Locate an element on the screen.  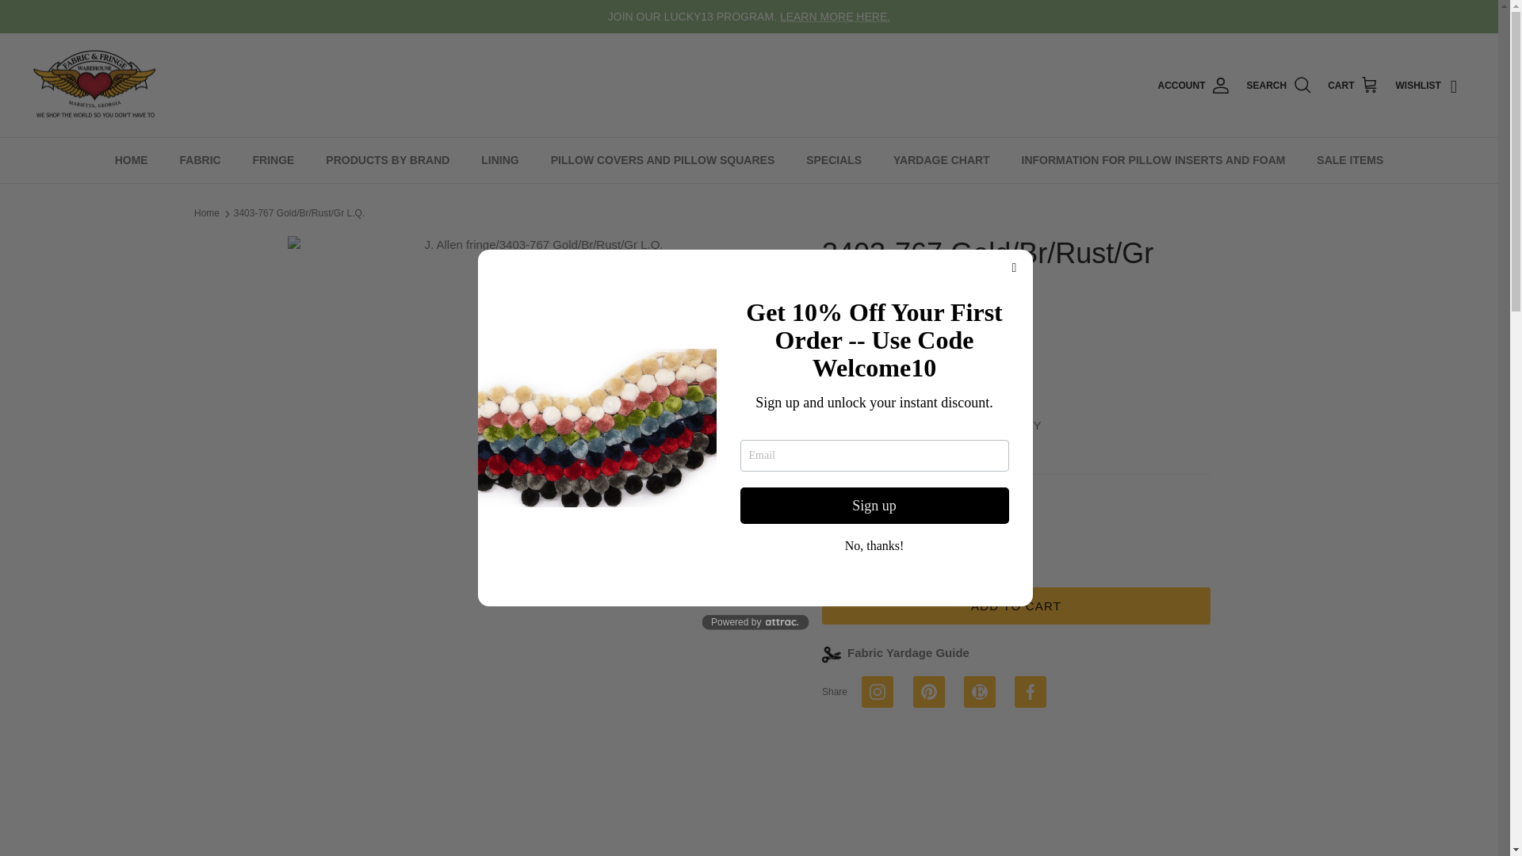
LEARN MORE HERE. is located at coordinates (835, 16).